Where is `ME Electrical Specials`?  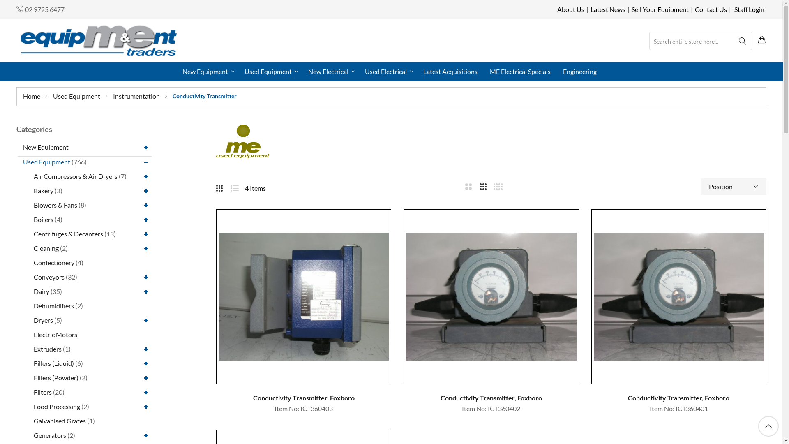
ME Electrical Specials is located at coordinates (520, 72).